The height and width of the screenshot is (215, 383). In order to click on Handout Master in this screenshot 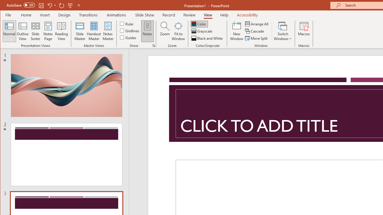, I will do `click(94, 31)`.